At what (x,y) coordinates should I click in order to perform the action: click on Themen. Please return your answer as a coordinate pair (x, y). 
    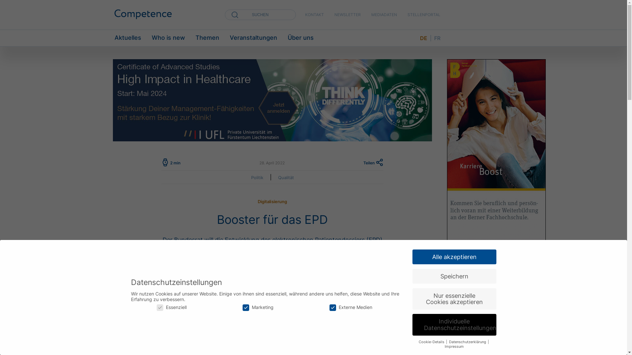
    Looking at the image, I should click on (207, 38).